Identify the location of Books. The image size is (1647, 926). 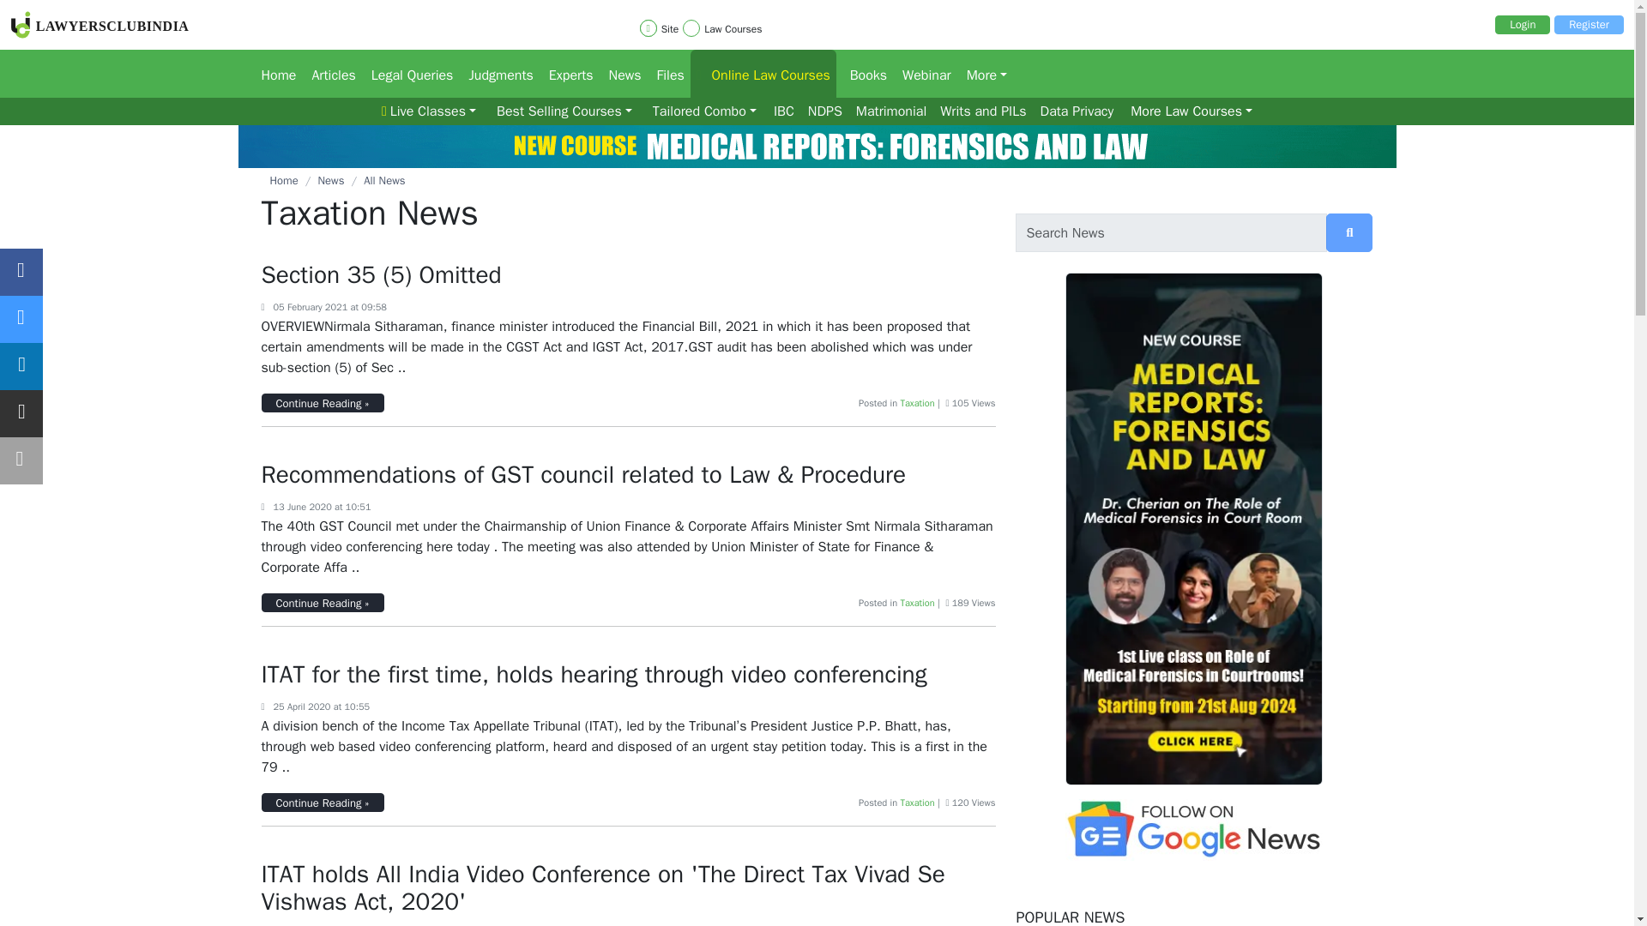
(863, 74).